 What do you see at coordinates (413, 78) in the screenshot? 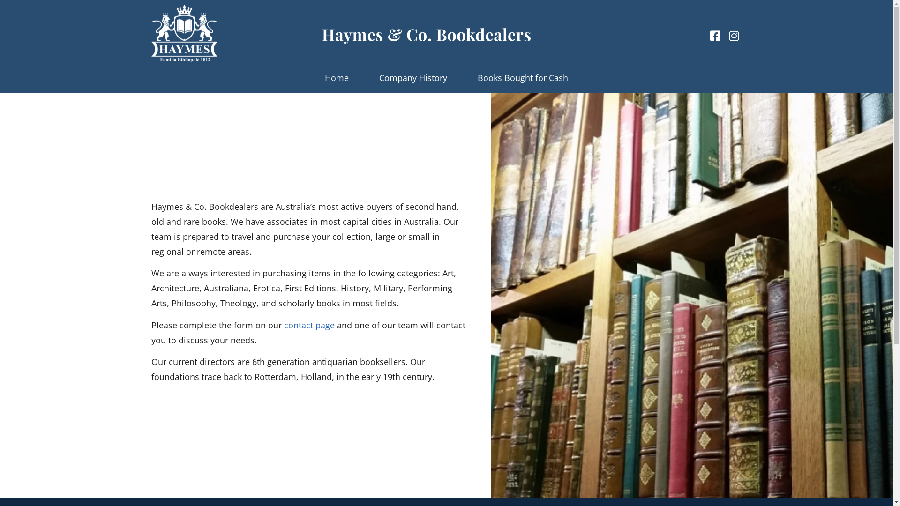
I see `Company History` at bounding box center [413, 78].